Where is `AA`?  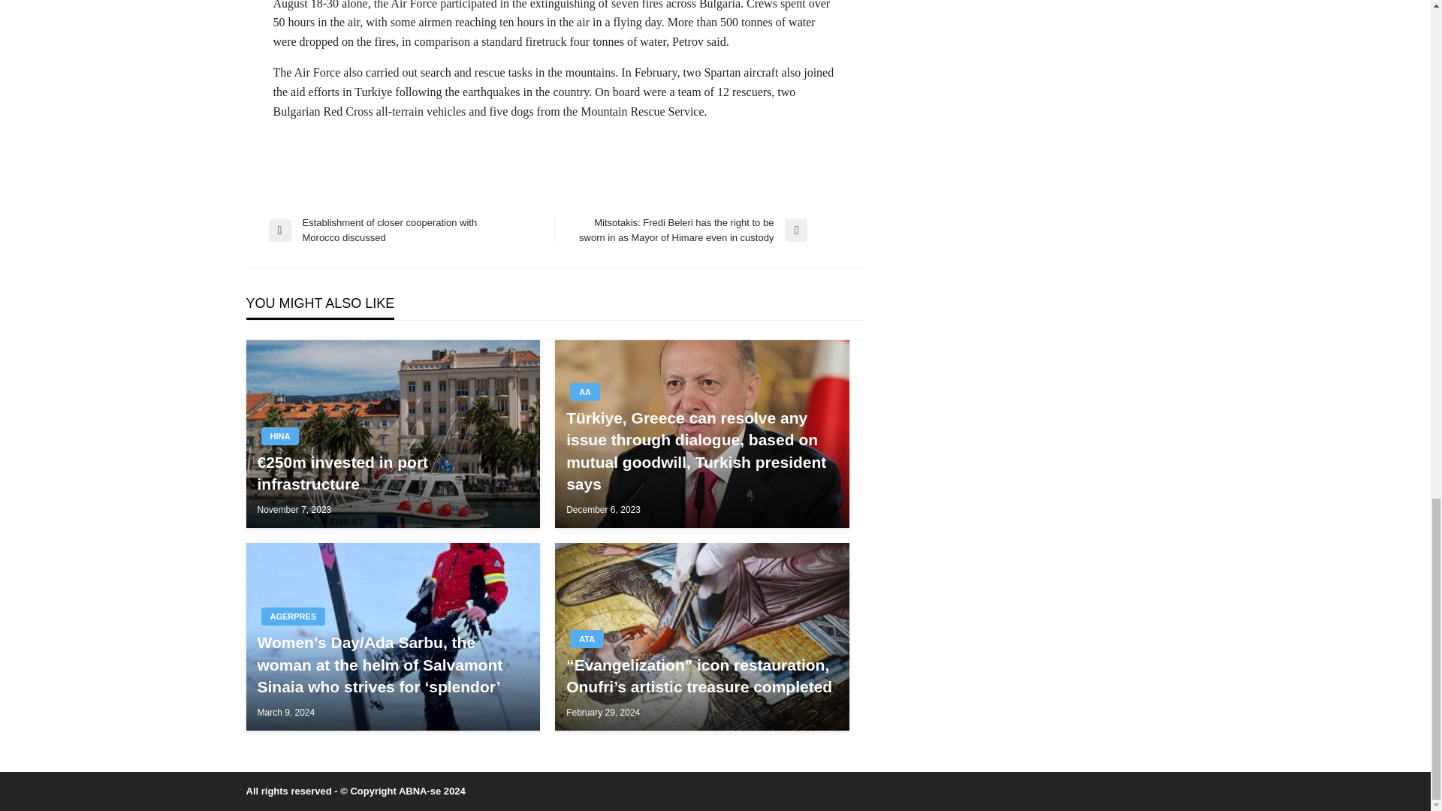
AA is located at coordinates (584, 391).